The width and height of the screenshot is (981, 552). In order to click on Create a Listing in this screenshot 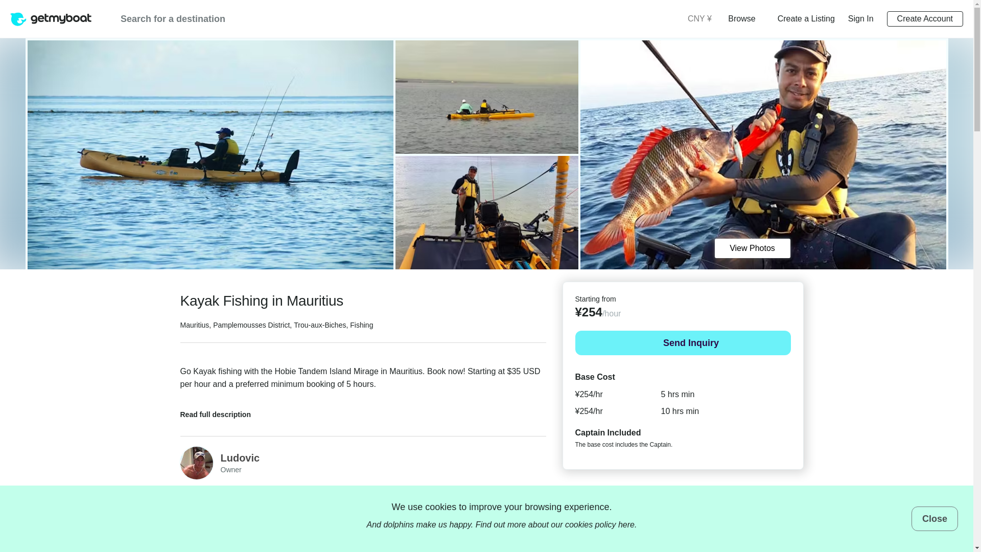, I will do `click(806, 18)`.